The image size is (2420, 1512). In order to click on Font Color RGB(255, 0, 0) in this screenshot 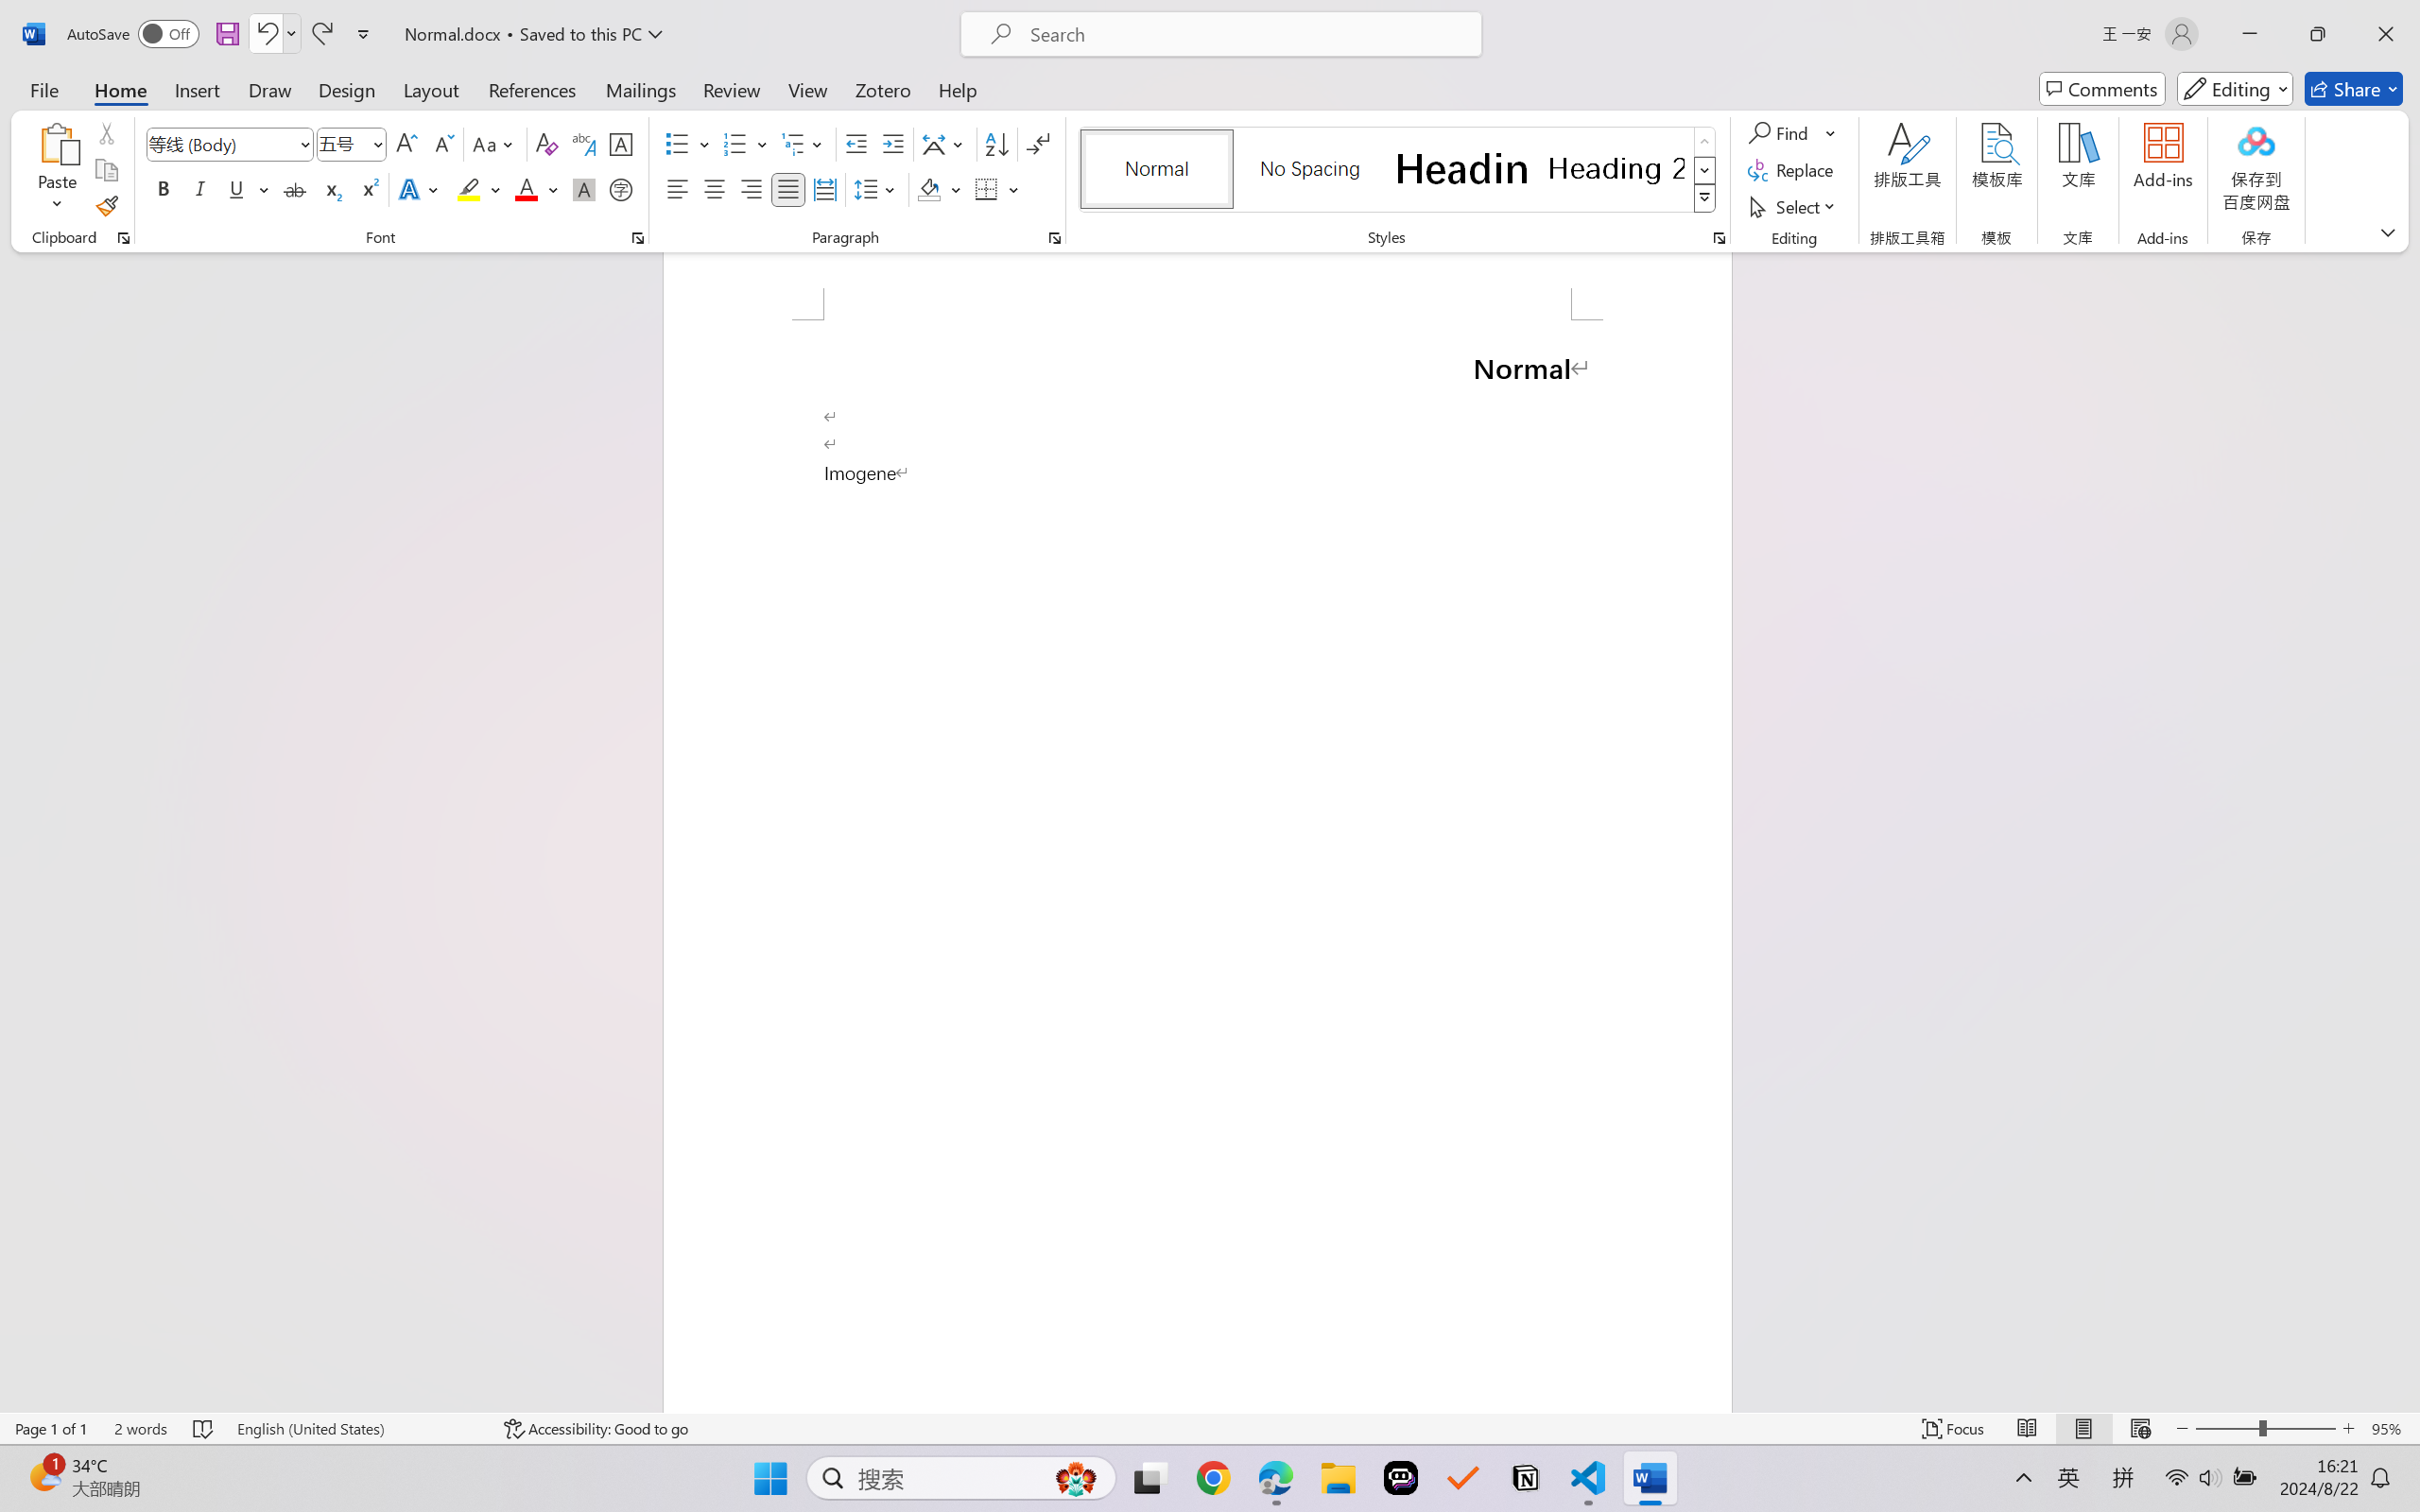, I will do `click(527, 189)`.